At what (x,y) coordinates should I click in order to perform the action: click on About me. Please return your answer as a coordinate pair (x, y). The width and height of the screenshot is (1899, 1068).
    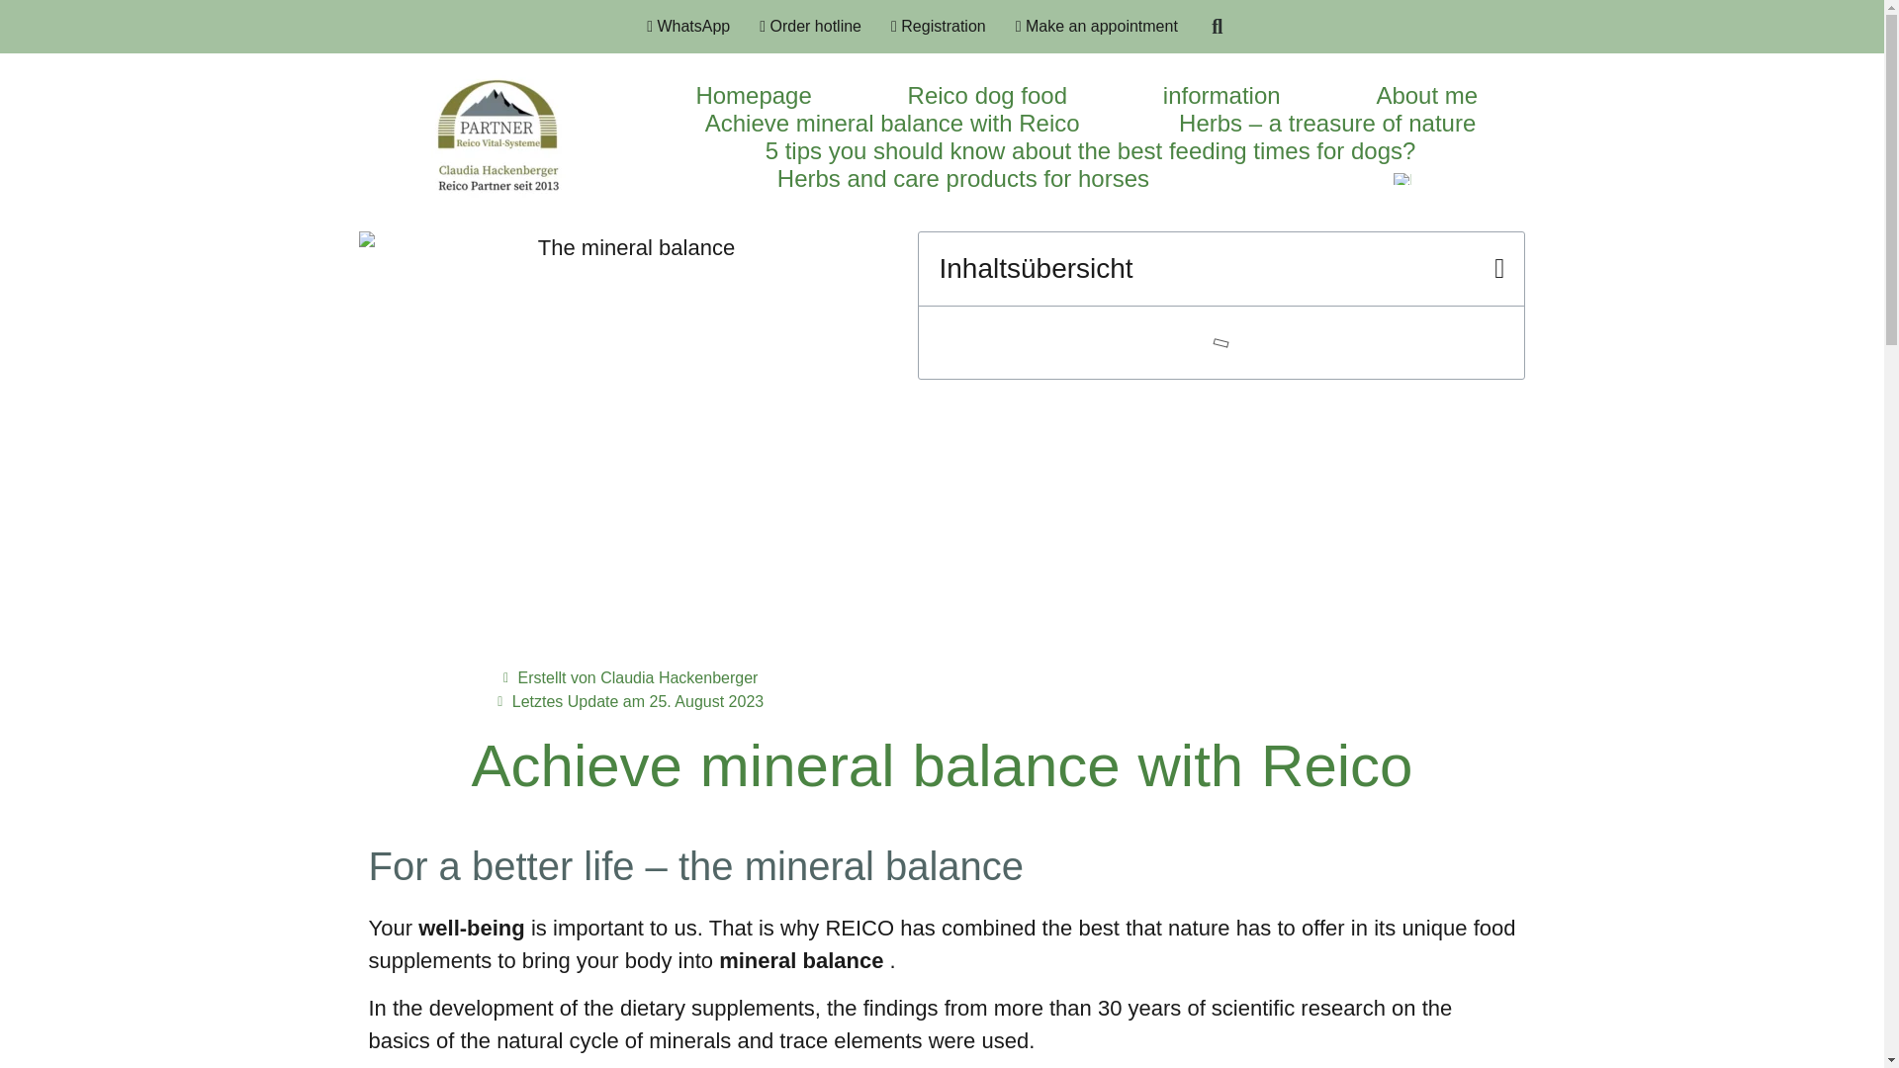
    Looking at the image, I should click on (1426, 96).